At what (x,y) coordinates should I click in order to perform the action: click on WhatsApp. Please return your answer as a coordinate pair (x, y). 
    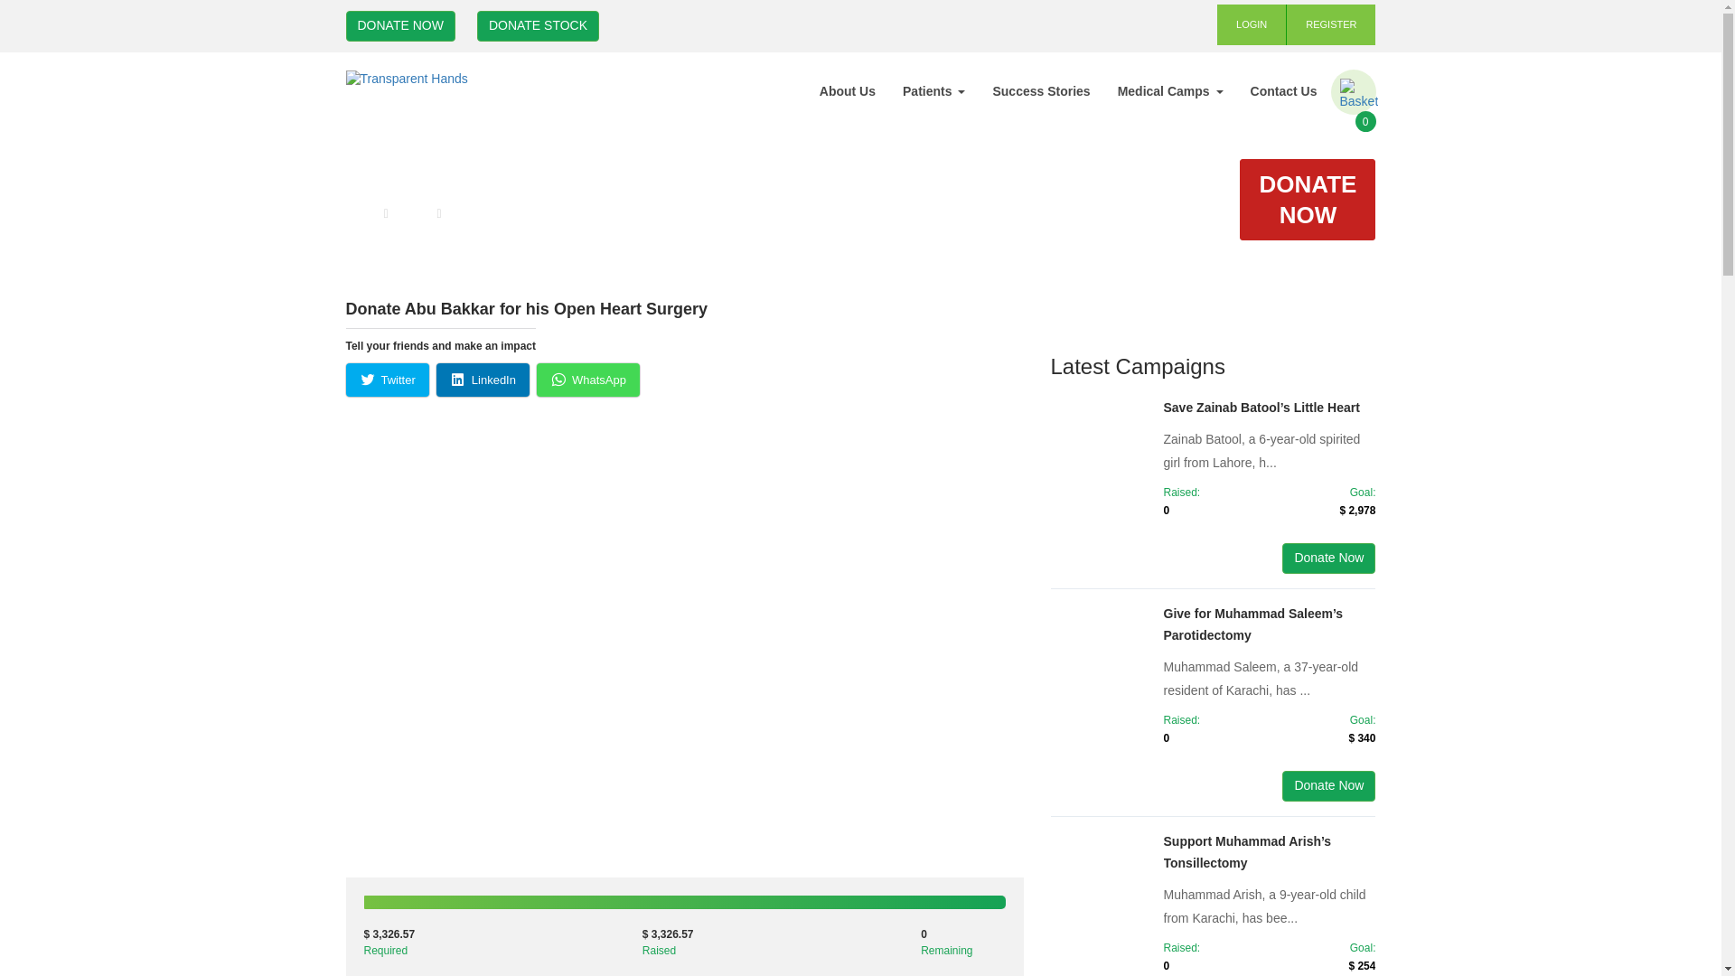
    Looking at the image, I should click on (587, 380).